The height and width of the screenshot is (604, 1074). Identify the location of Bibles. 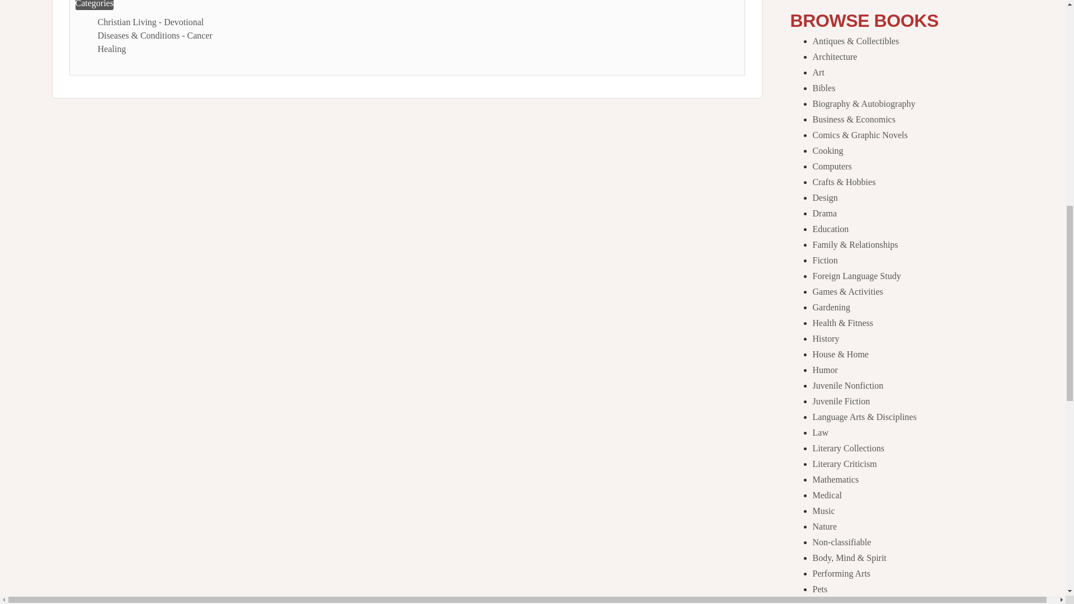
(823, 88).